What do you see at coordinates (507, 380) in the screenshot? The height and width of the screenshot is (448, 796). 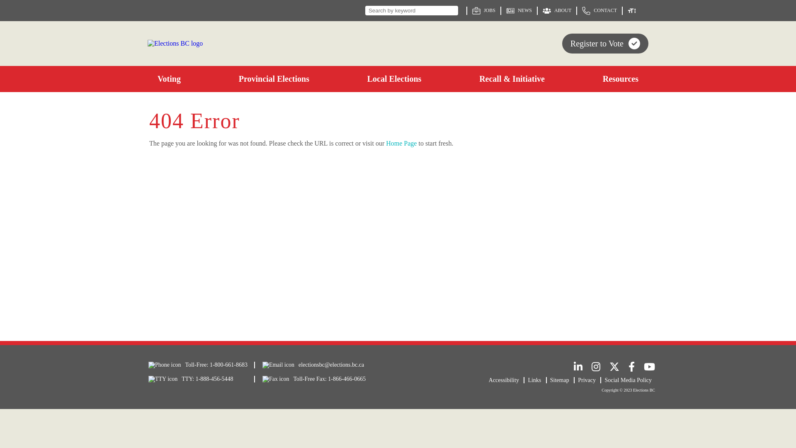 I see `Accessibility` at bounding box center [507, 380].